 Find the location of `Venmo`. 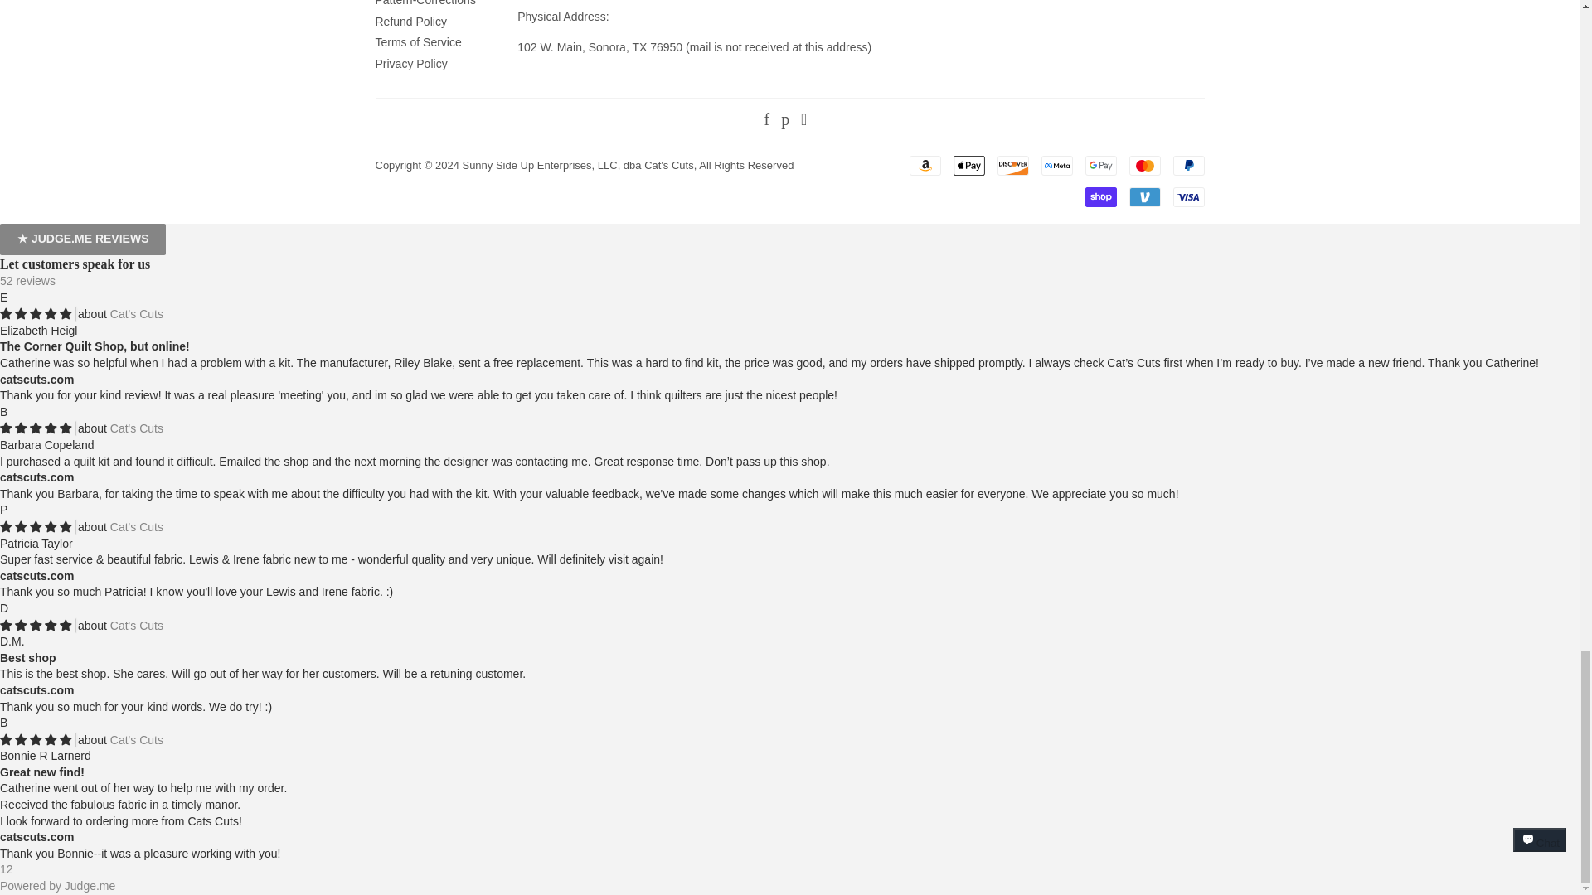

Venmo is located at coordinates (1144, 196).